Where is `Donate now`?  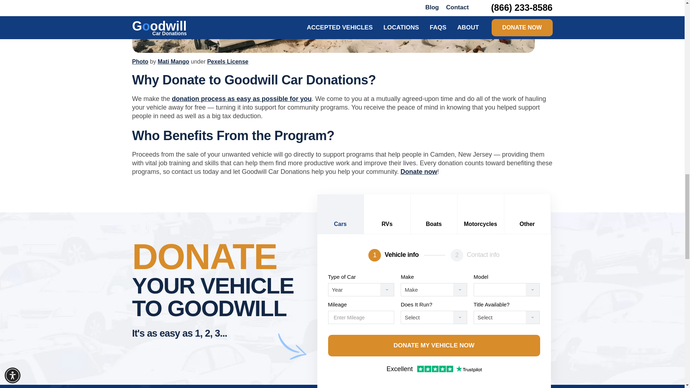 Donate now is located at coordinates (419, 172).